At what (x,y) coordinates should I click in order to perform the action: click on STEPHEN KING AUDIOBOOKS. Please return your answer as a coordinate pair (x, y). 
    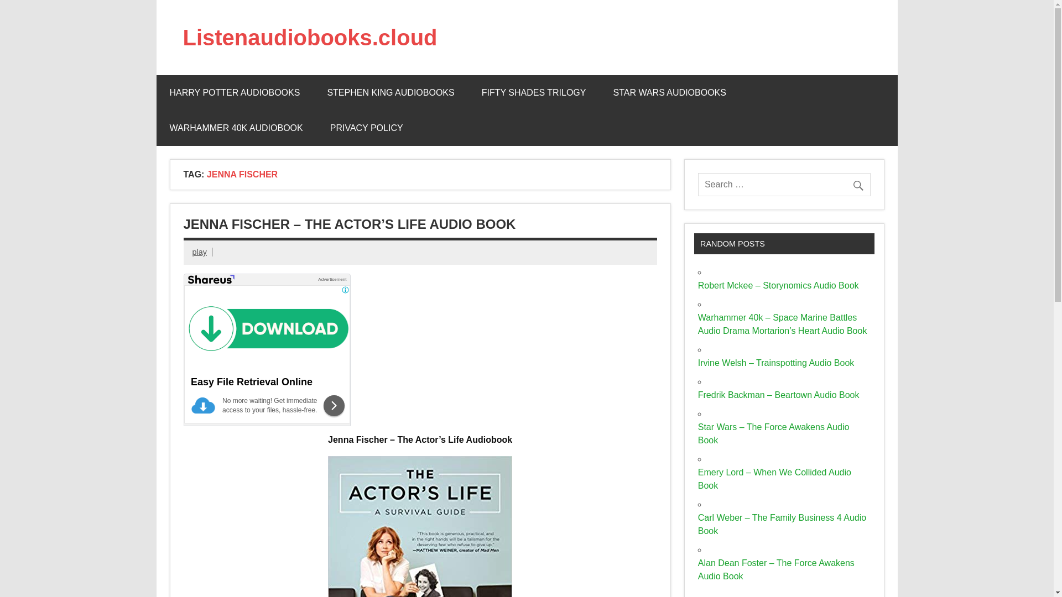
    Looking at the image, I should click on (390, 93).